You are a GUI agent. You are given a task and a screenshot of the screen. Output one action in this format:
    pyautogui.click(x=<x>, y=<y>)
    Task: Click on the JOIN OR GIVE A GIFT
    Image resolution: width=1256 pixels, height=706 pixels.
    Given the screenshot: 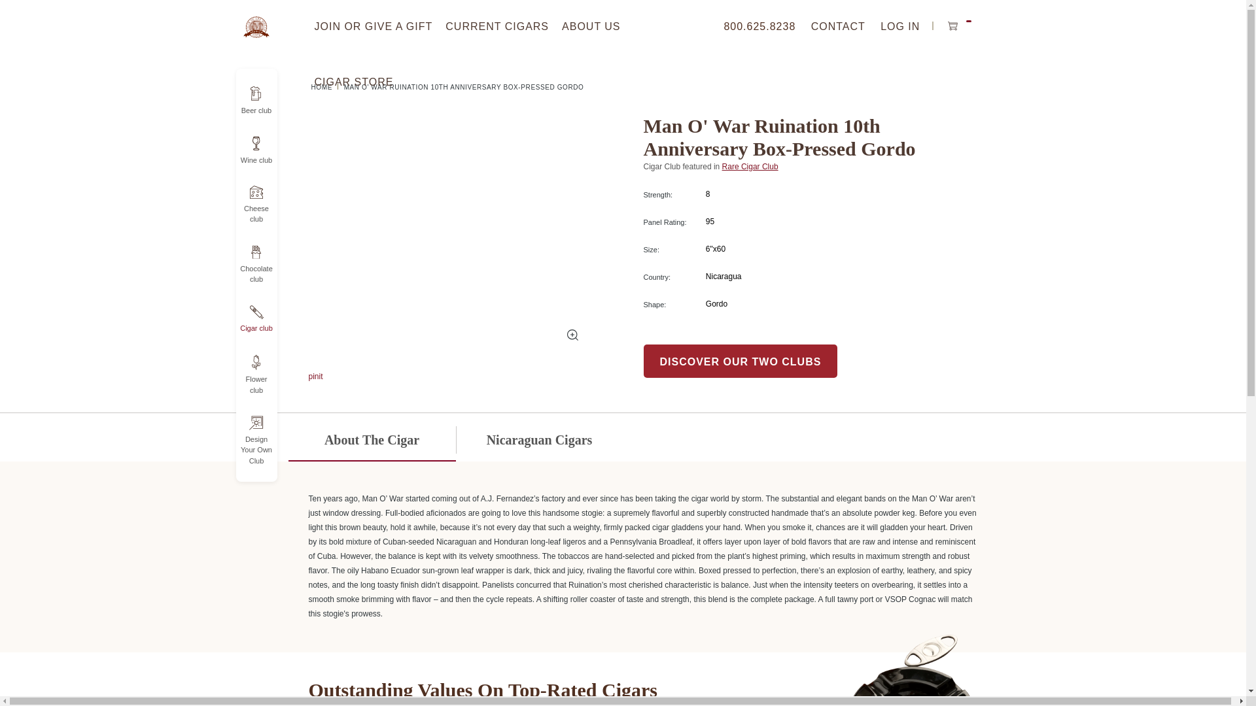 What is the action you would take?
    pyautogui.click(x=354, y=82)
    